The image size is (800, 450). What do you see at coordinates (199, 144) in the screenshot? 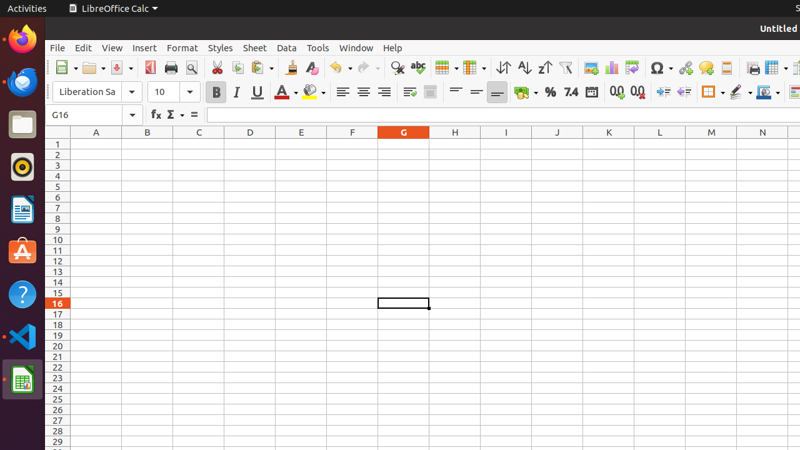
I see `C1` at bounding box center [199, 144].